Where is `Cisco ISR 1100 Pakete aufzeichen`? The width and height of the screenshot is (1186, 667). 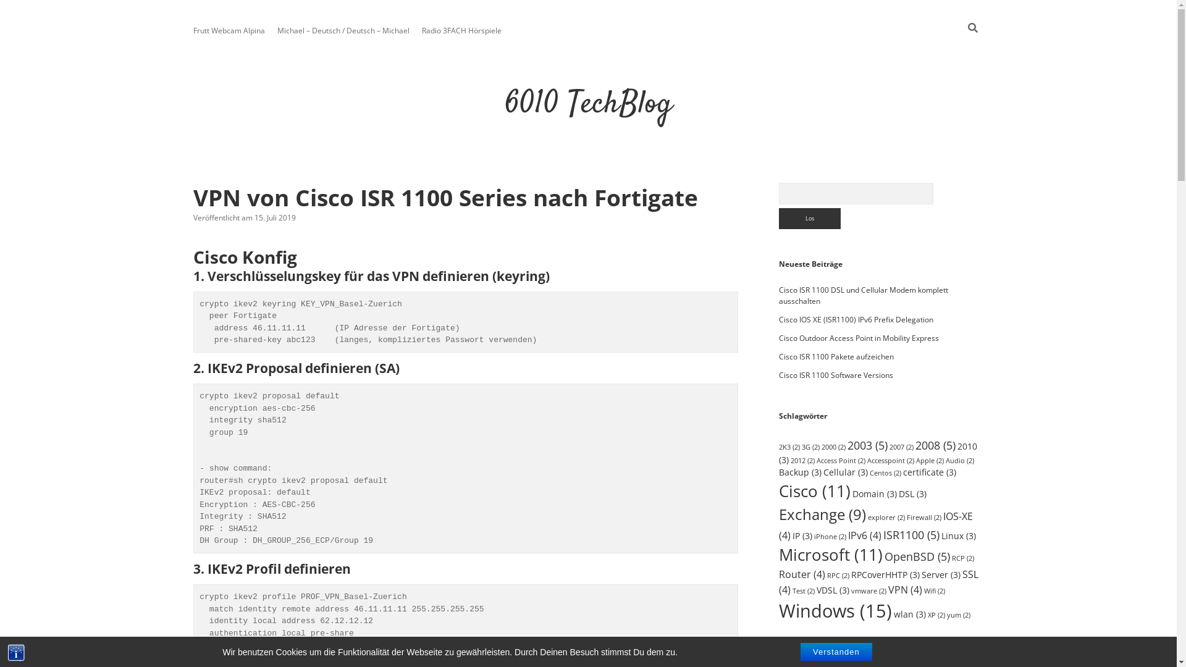
Cisco ISR 1100 Pakete aufzeichen is located at coordinates (836, 357).